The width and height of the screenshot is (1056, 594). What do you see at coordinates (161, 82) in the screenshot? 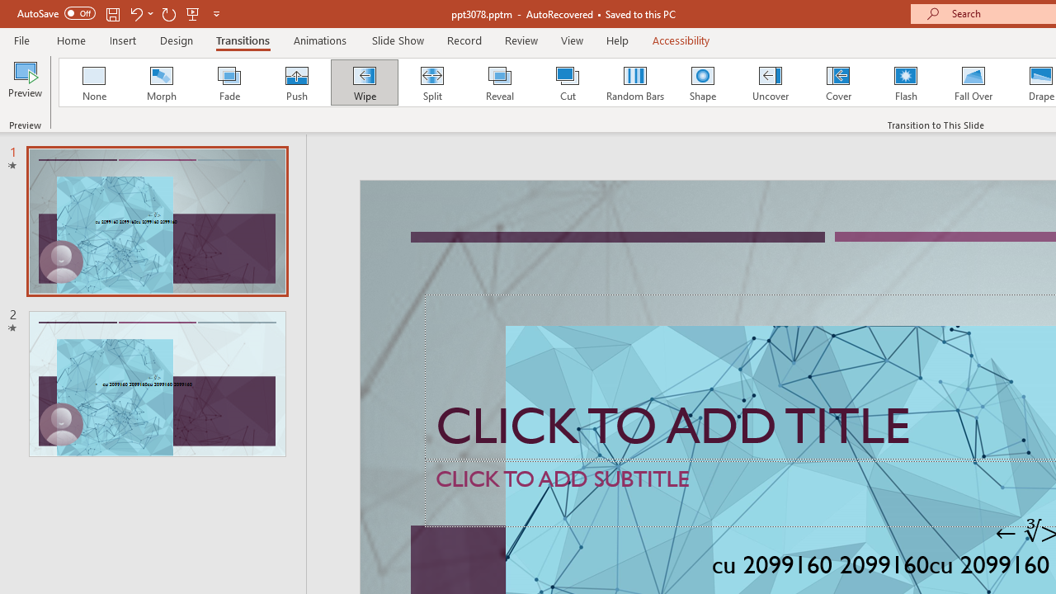
I see `Morph` at bounding box center [161, 82].